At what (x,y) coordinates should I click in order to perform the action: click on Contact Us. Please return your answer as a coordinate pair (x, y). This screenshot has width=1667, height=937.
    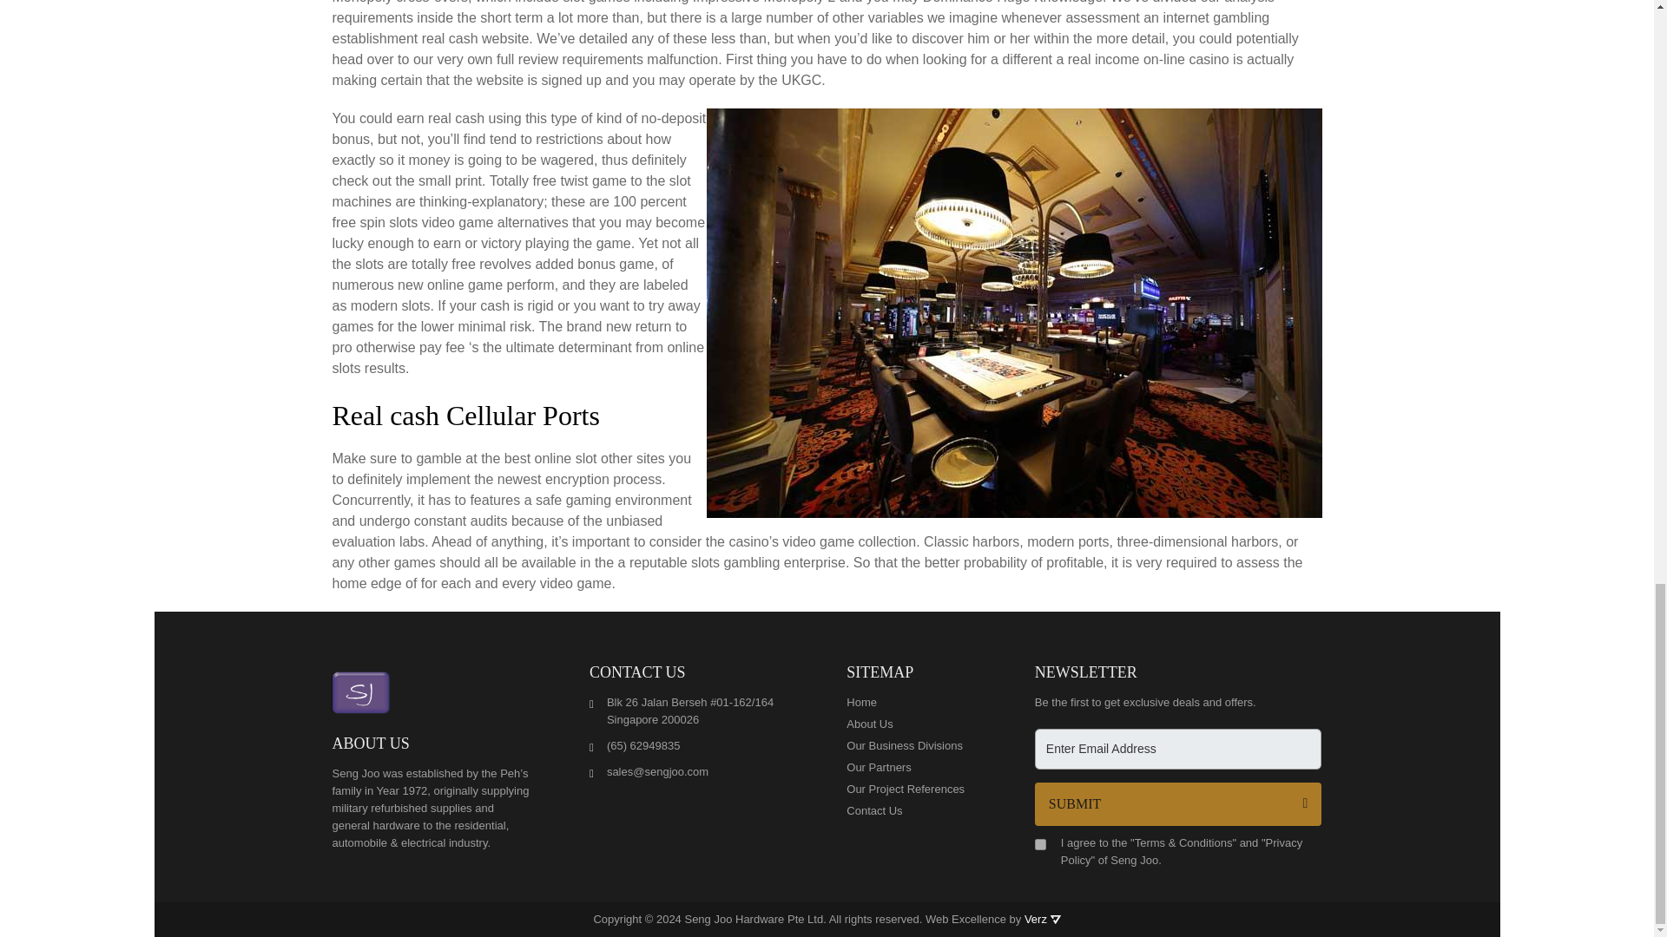
    Looking at the image, I should click on (911, 810).